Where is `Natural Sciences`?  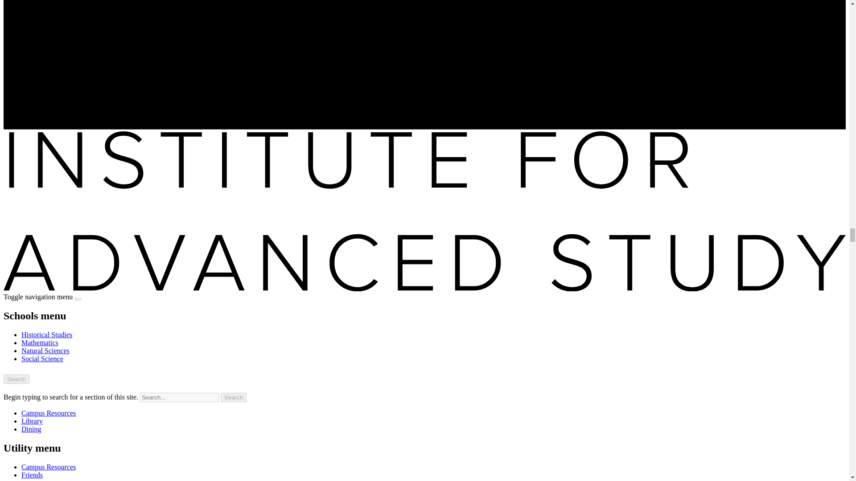
Natural Sciences is located at coordinates (45, 350).